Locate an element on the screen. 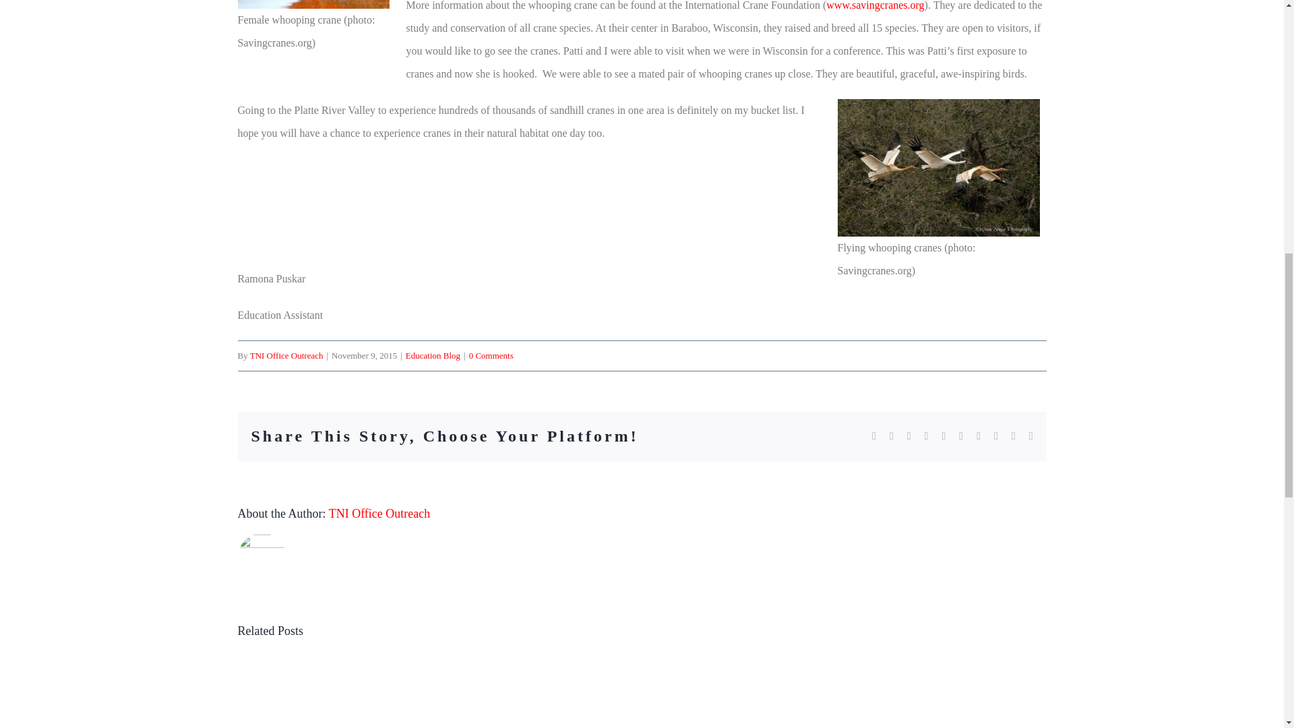 The width and height of the screenshot is (1294, 728). Posts by TNI Office Outreach is located at coordinates (286, 355).